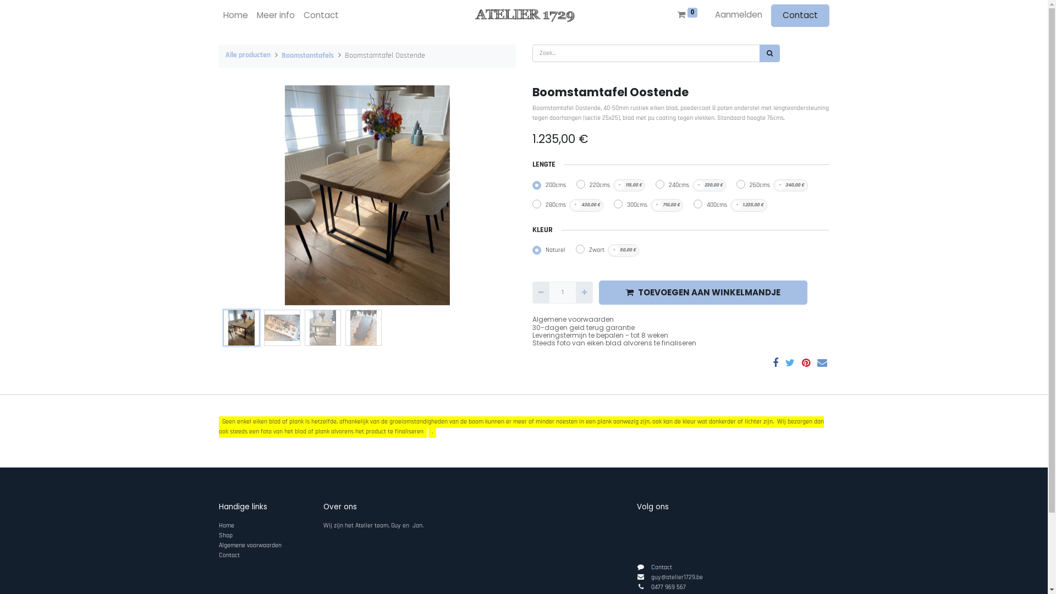  Describe the element at coordinates (235, 15) in the screenshot. I see `Home` at that location.